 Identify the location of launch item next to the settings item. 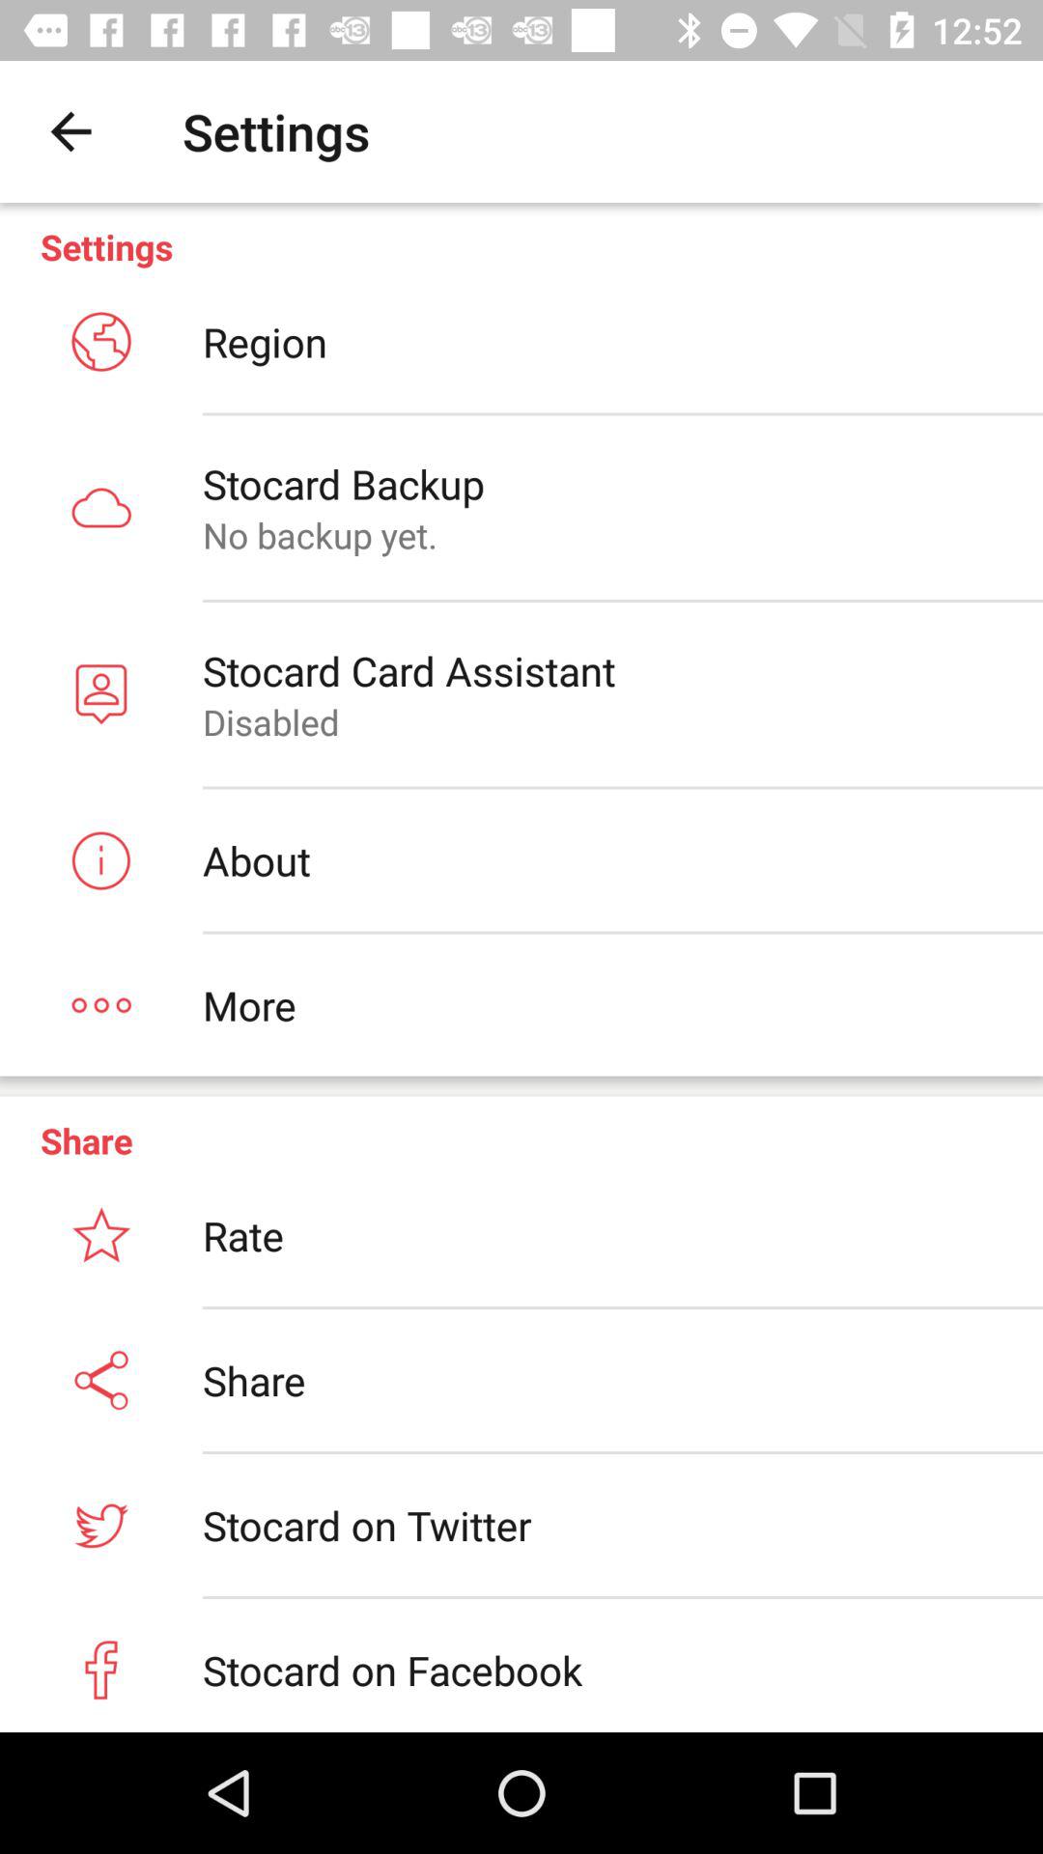
(70, 131).